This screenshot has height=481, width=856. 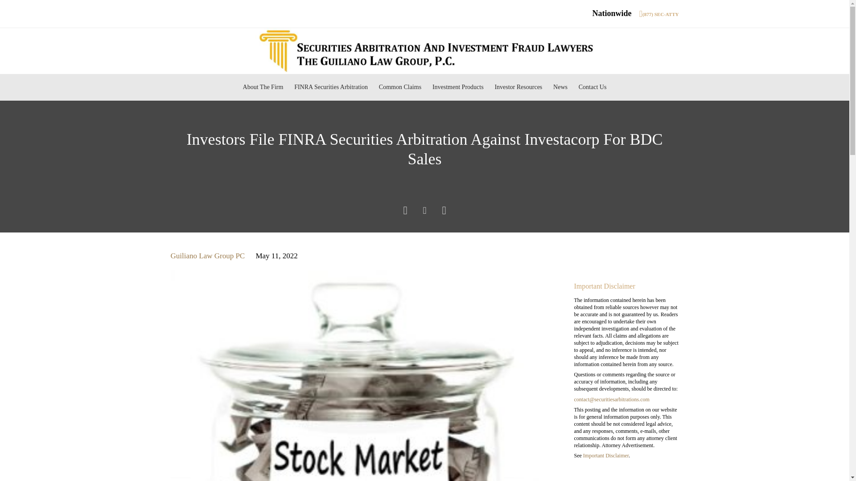 I want to click on Posts by Guiliano Law Group PC, so click(x=208, y=256).